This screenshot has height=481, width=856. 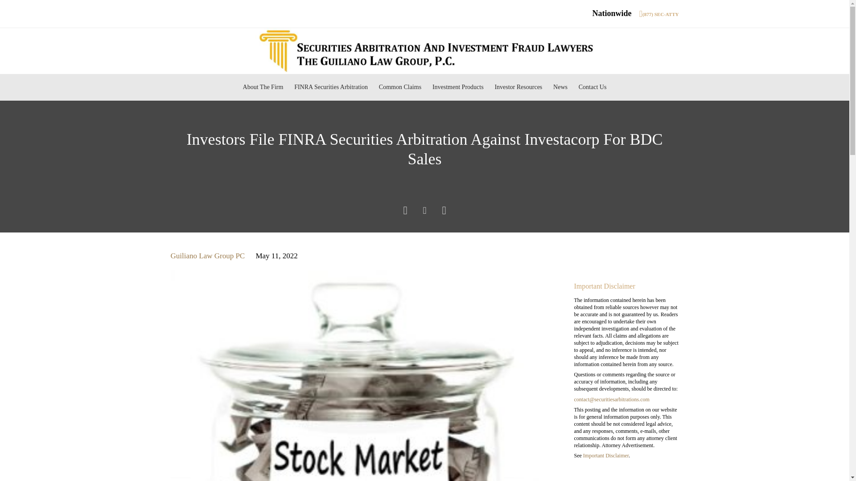 I want to click on Posts by Guiliano Law Group PC, so click(x=208, y=256).